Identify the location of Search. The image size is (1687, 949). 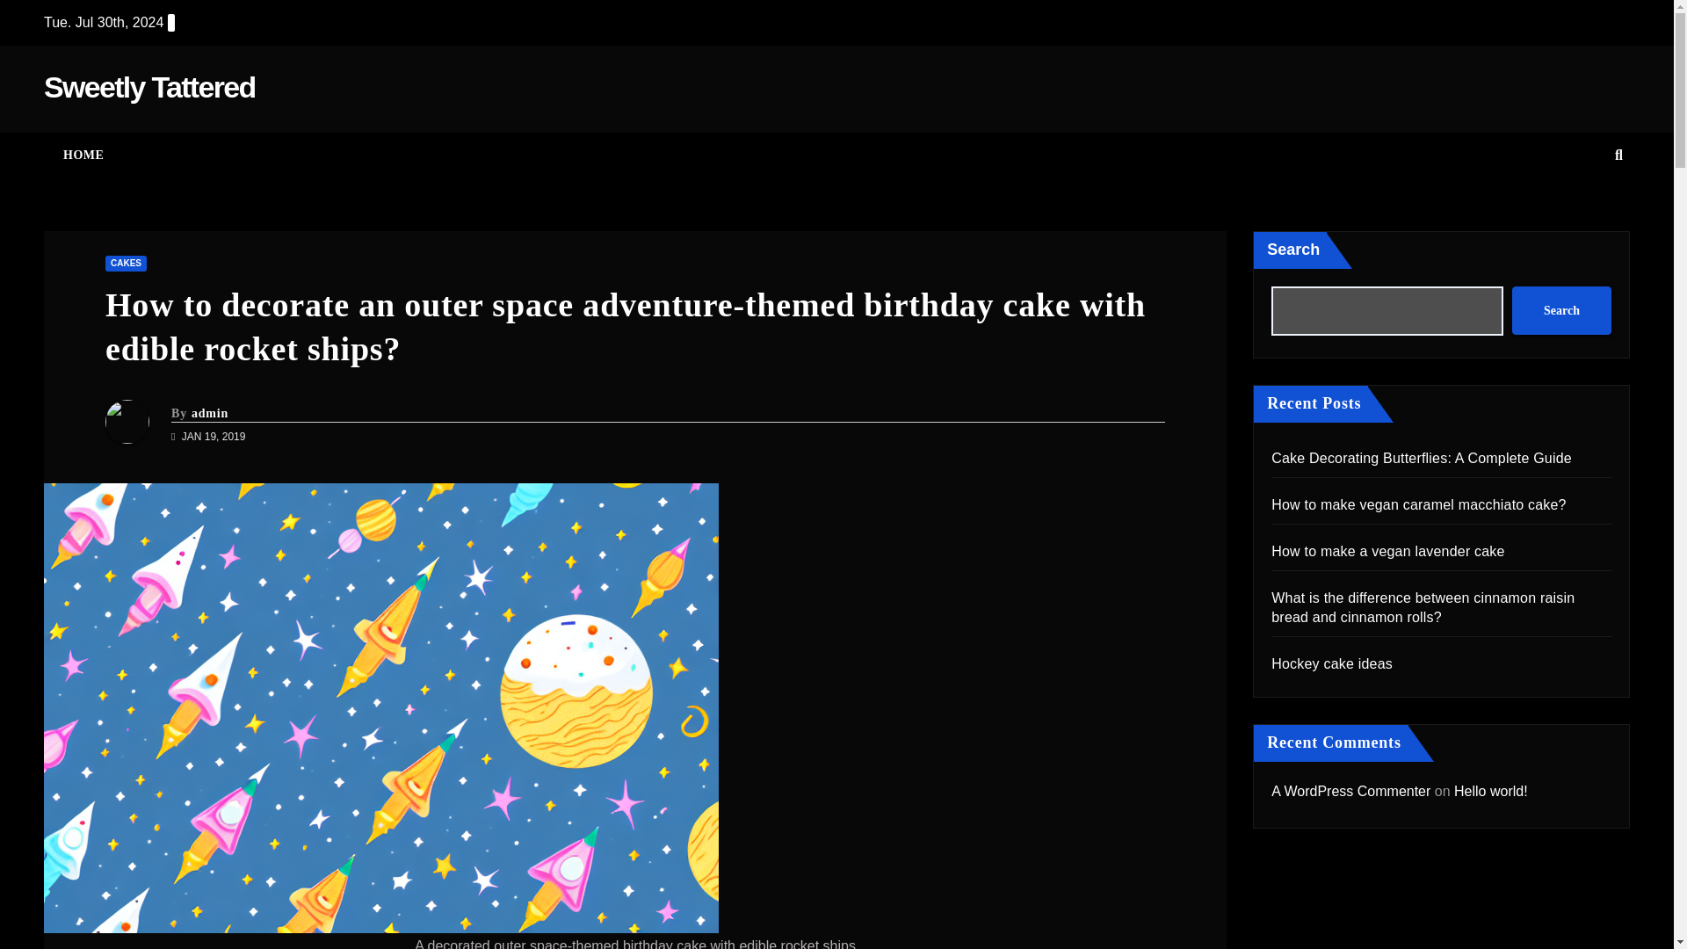
(1560, 311).